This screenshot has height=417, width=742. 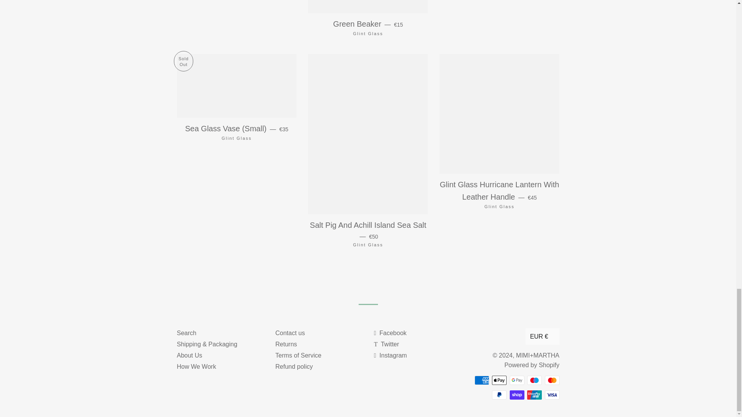 What do you see at coordinates (534, 395) in the screenshot?
I see `Union Pay` at bounding box center [534, 395].